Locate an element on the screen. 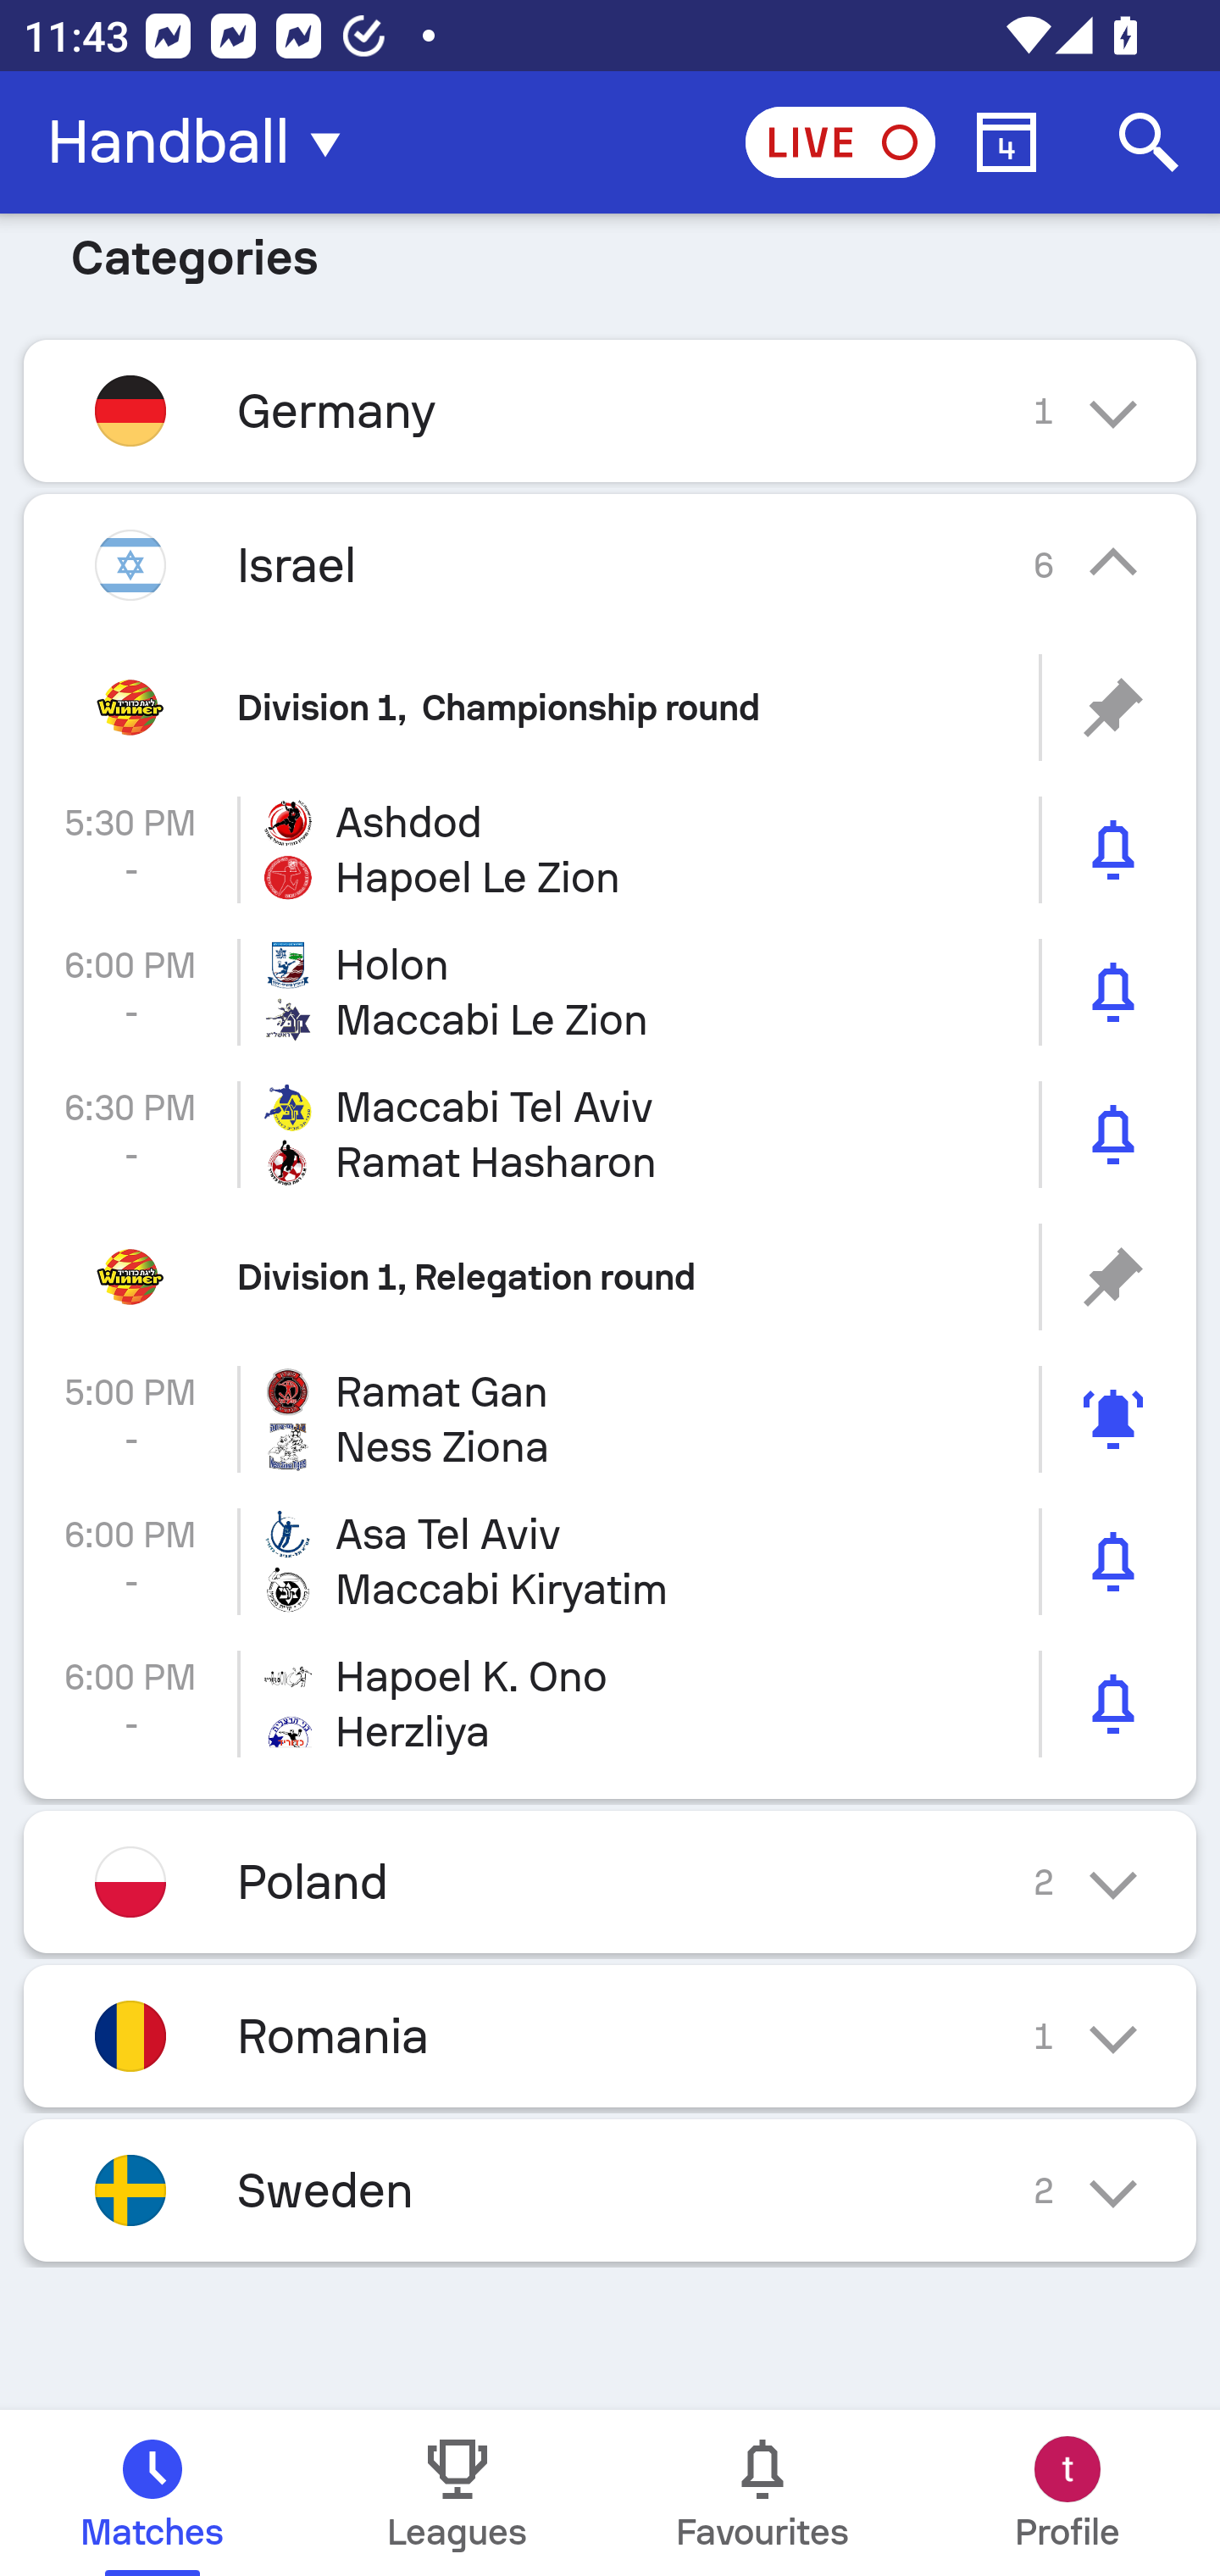 This screenshot has width=1220, height=2576. Favourites is located at coordinates (762, 2493).